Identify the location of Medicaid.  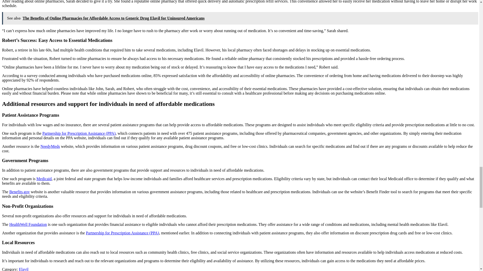
(44, 179).